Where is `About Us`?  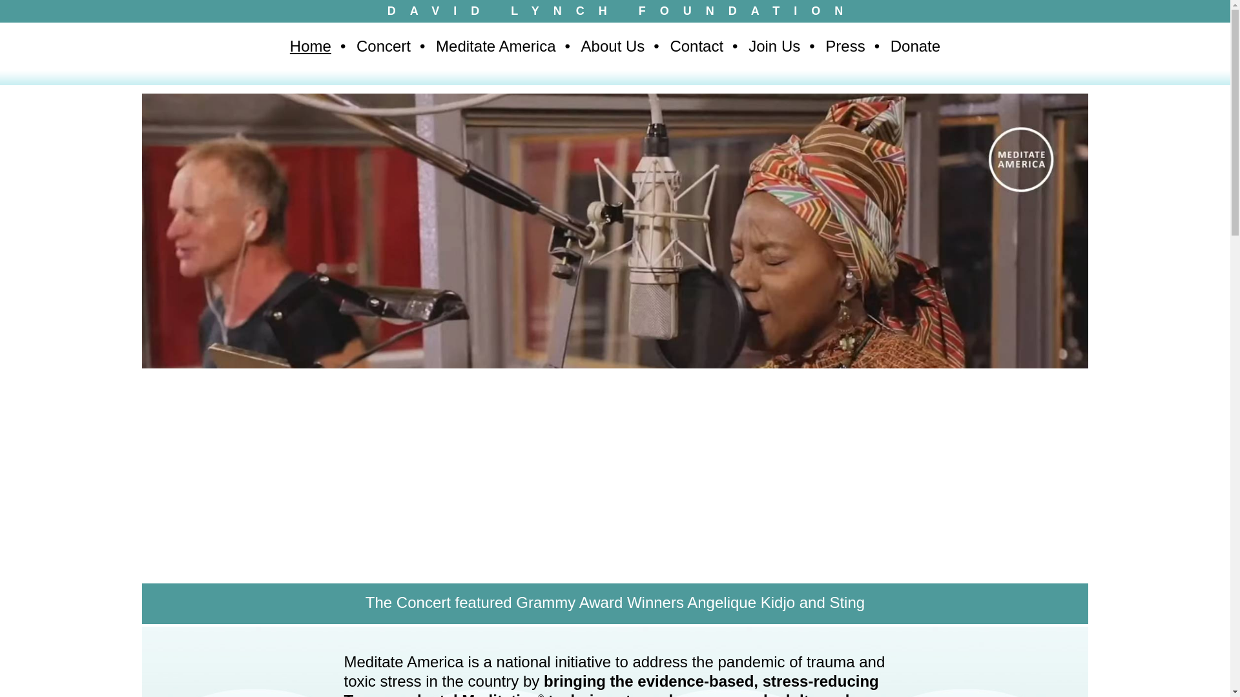 About Us is located at coordinates (613, 46).